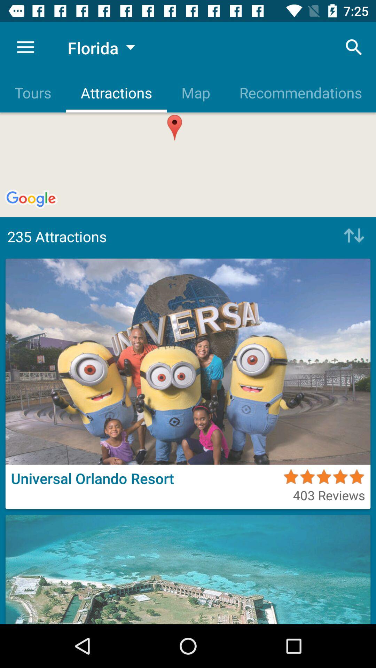 This screenshot has width=376, height=668. I want to click on open the icon next to the florida item, so click(25, 47).